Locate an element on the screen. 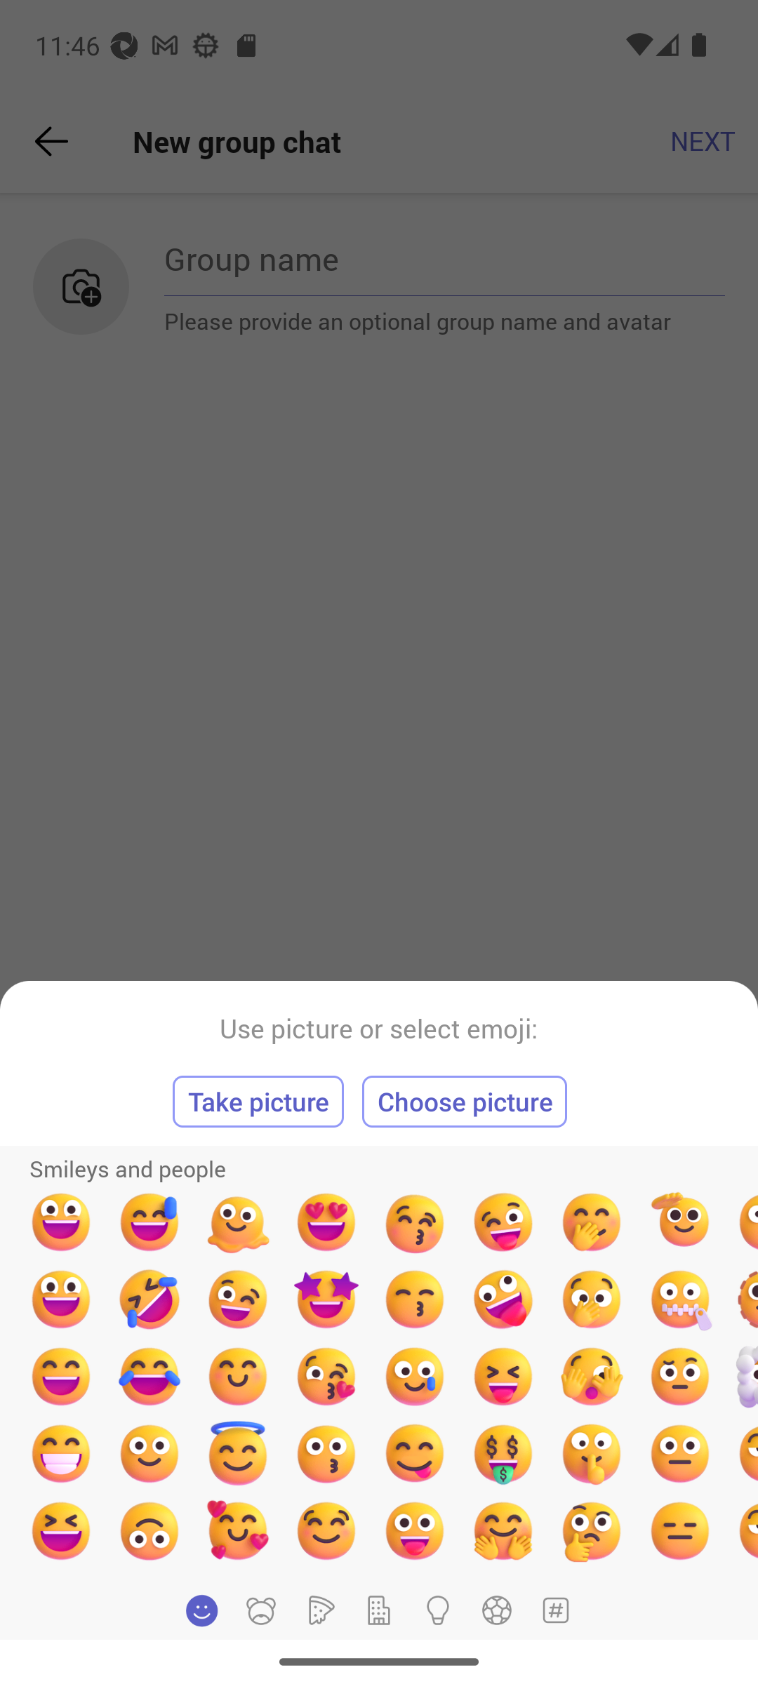 This screenshot has height=1684, width=758. Heart eyes emoji is located at coordinates (326, 1222).